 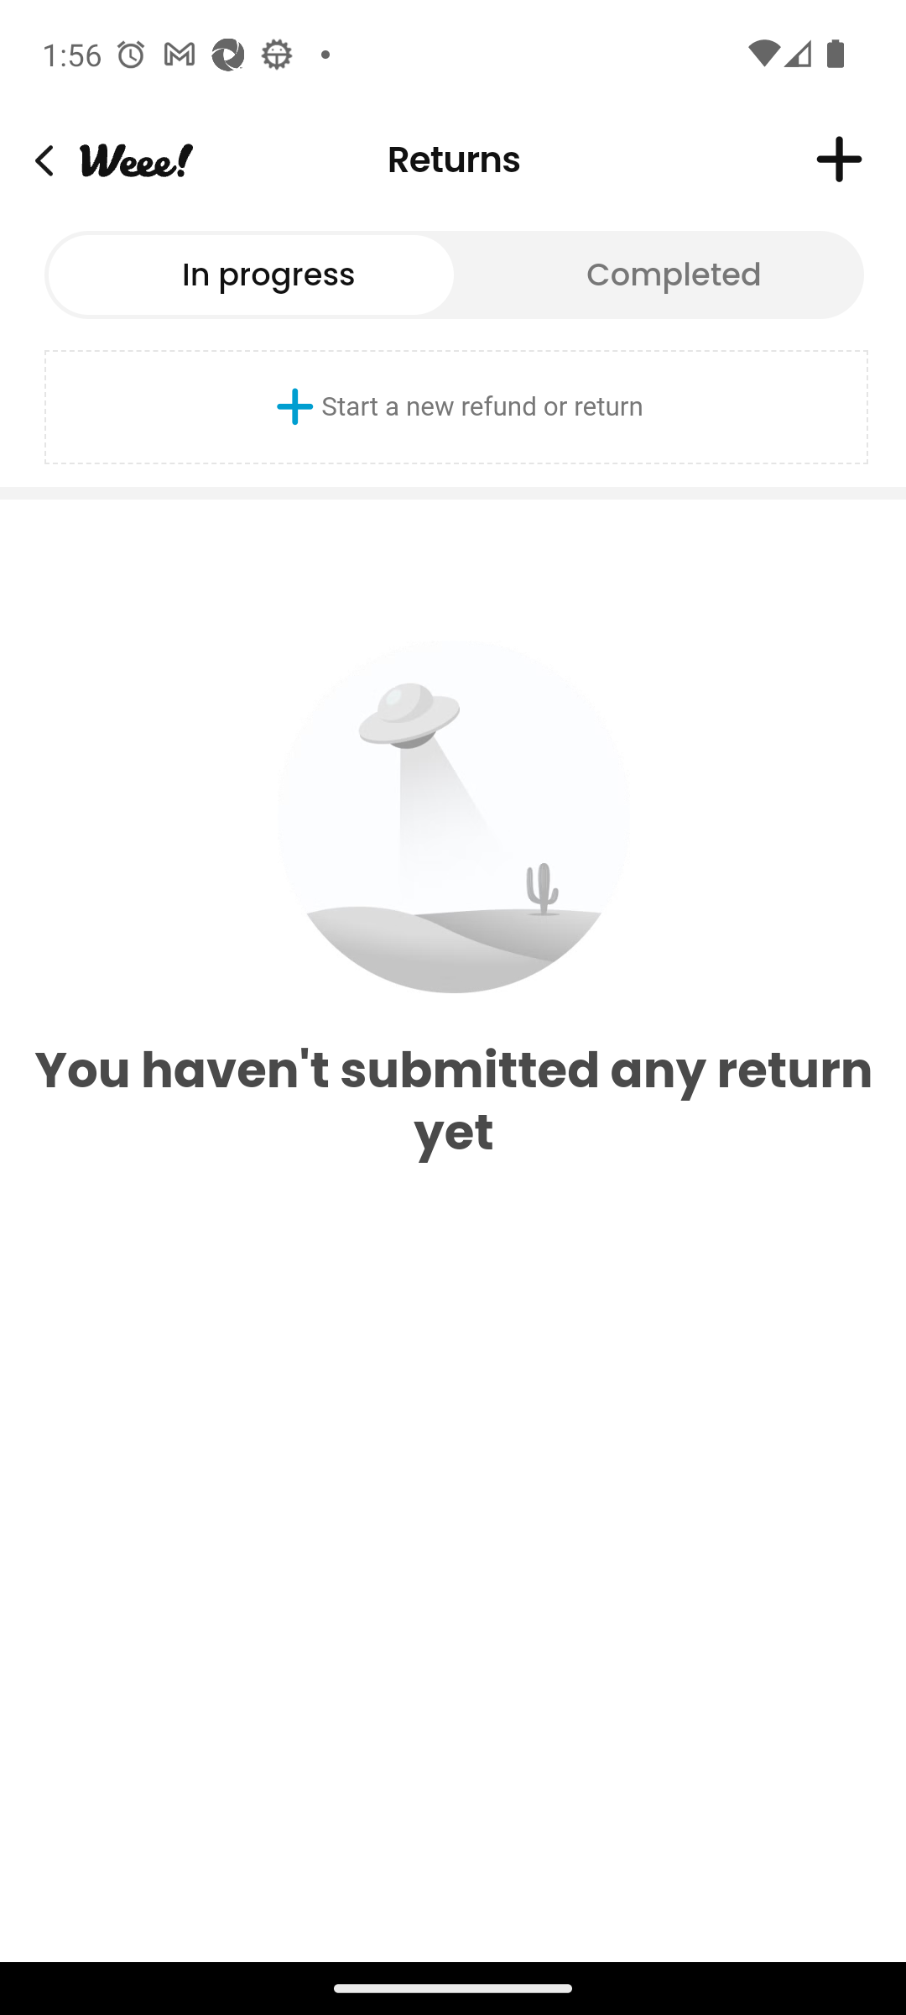 What do you see at coordinates (251, 274) in the screenshot?
I see `In progress` at bounding box center [251, 274].